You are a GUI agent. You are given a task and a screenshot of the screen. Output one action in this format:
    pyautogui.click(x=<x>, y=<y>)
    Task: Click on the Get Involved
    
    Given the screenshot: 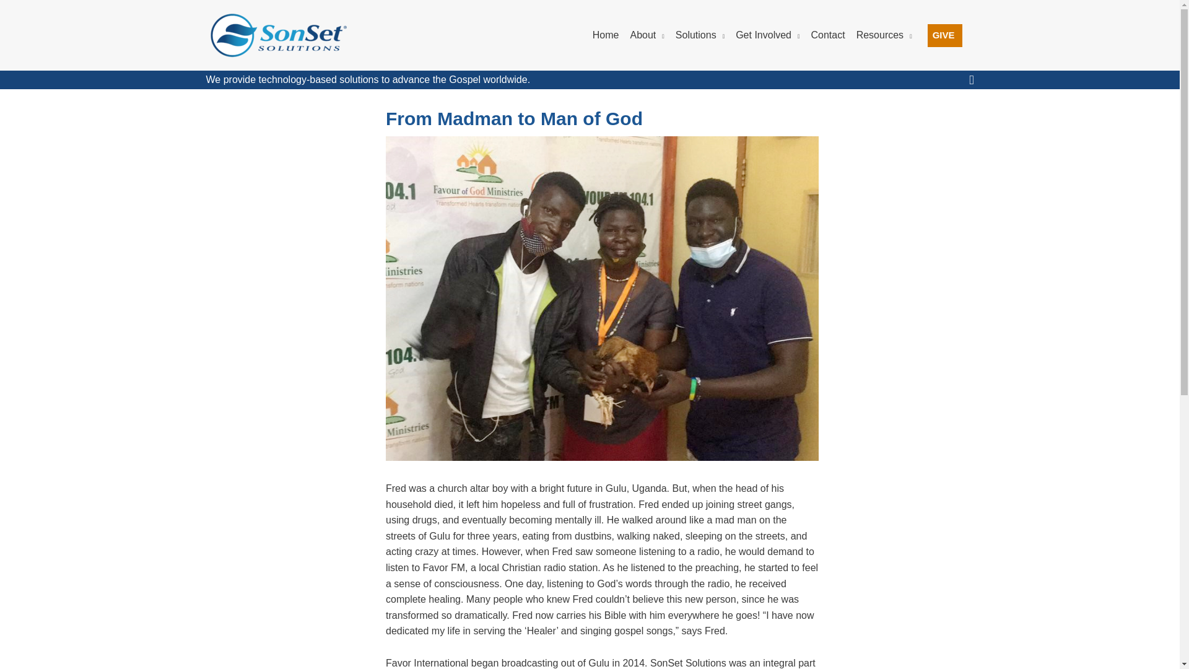 What is the action you would take?
    pyautogui.click(x=768, y=35)
    